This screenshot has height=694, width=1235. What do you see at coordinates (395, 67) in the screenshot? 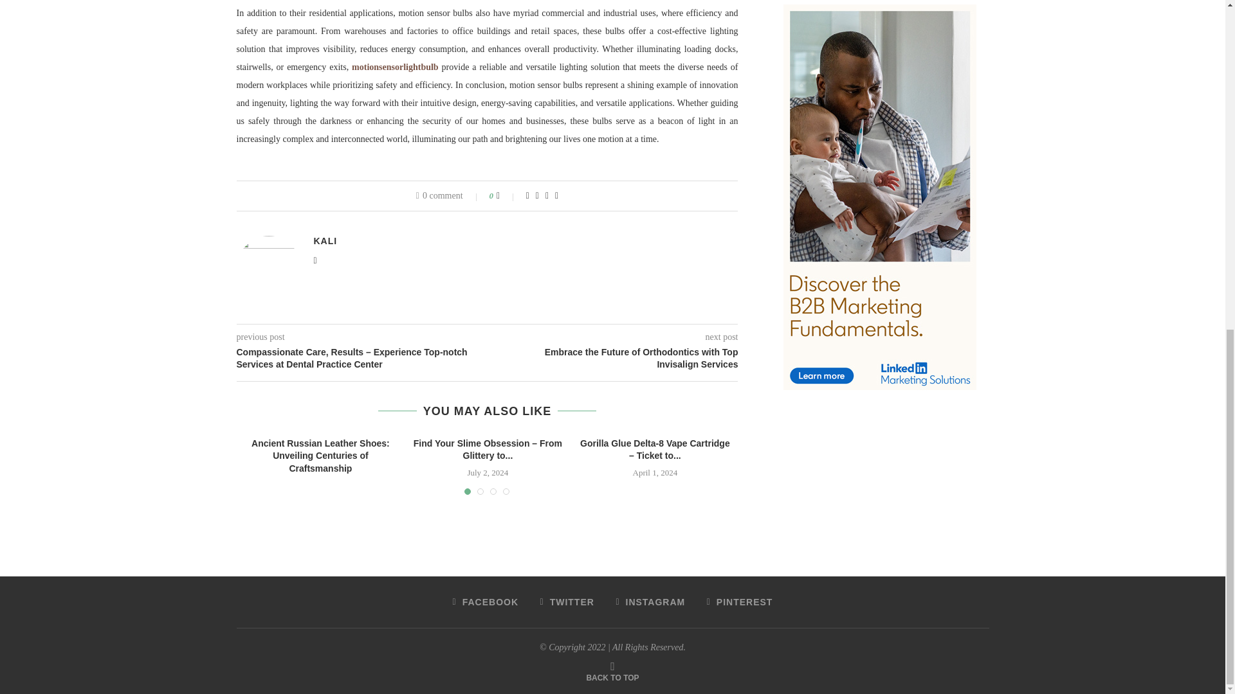
I see `motionsensorlightbulb` at bounding box center [395, 67].